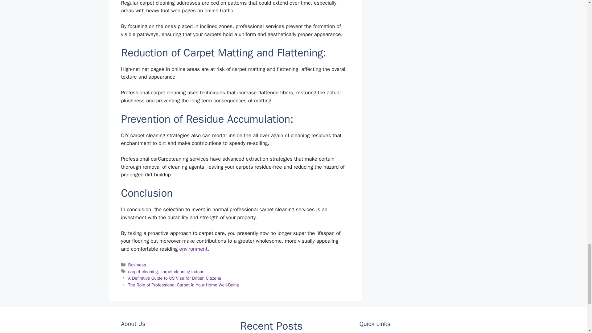  What do you see at coordinates (184, 285) in the screenshot?
I see `The Role of Professional Carpet in Your Home Well-Being` at bounding box center [184, 285].